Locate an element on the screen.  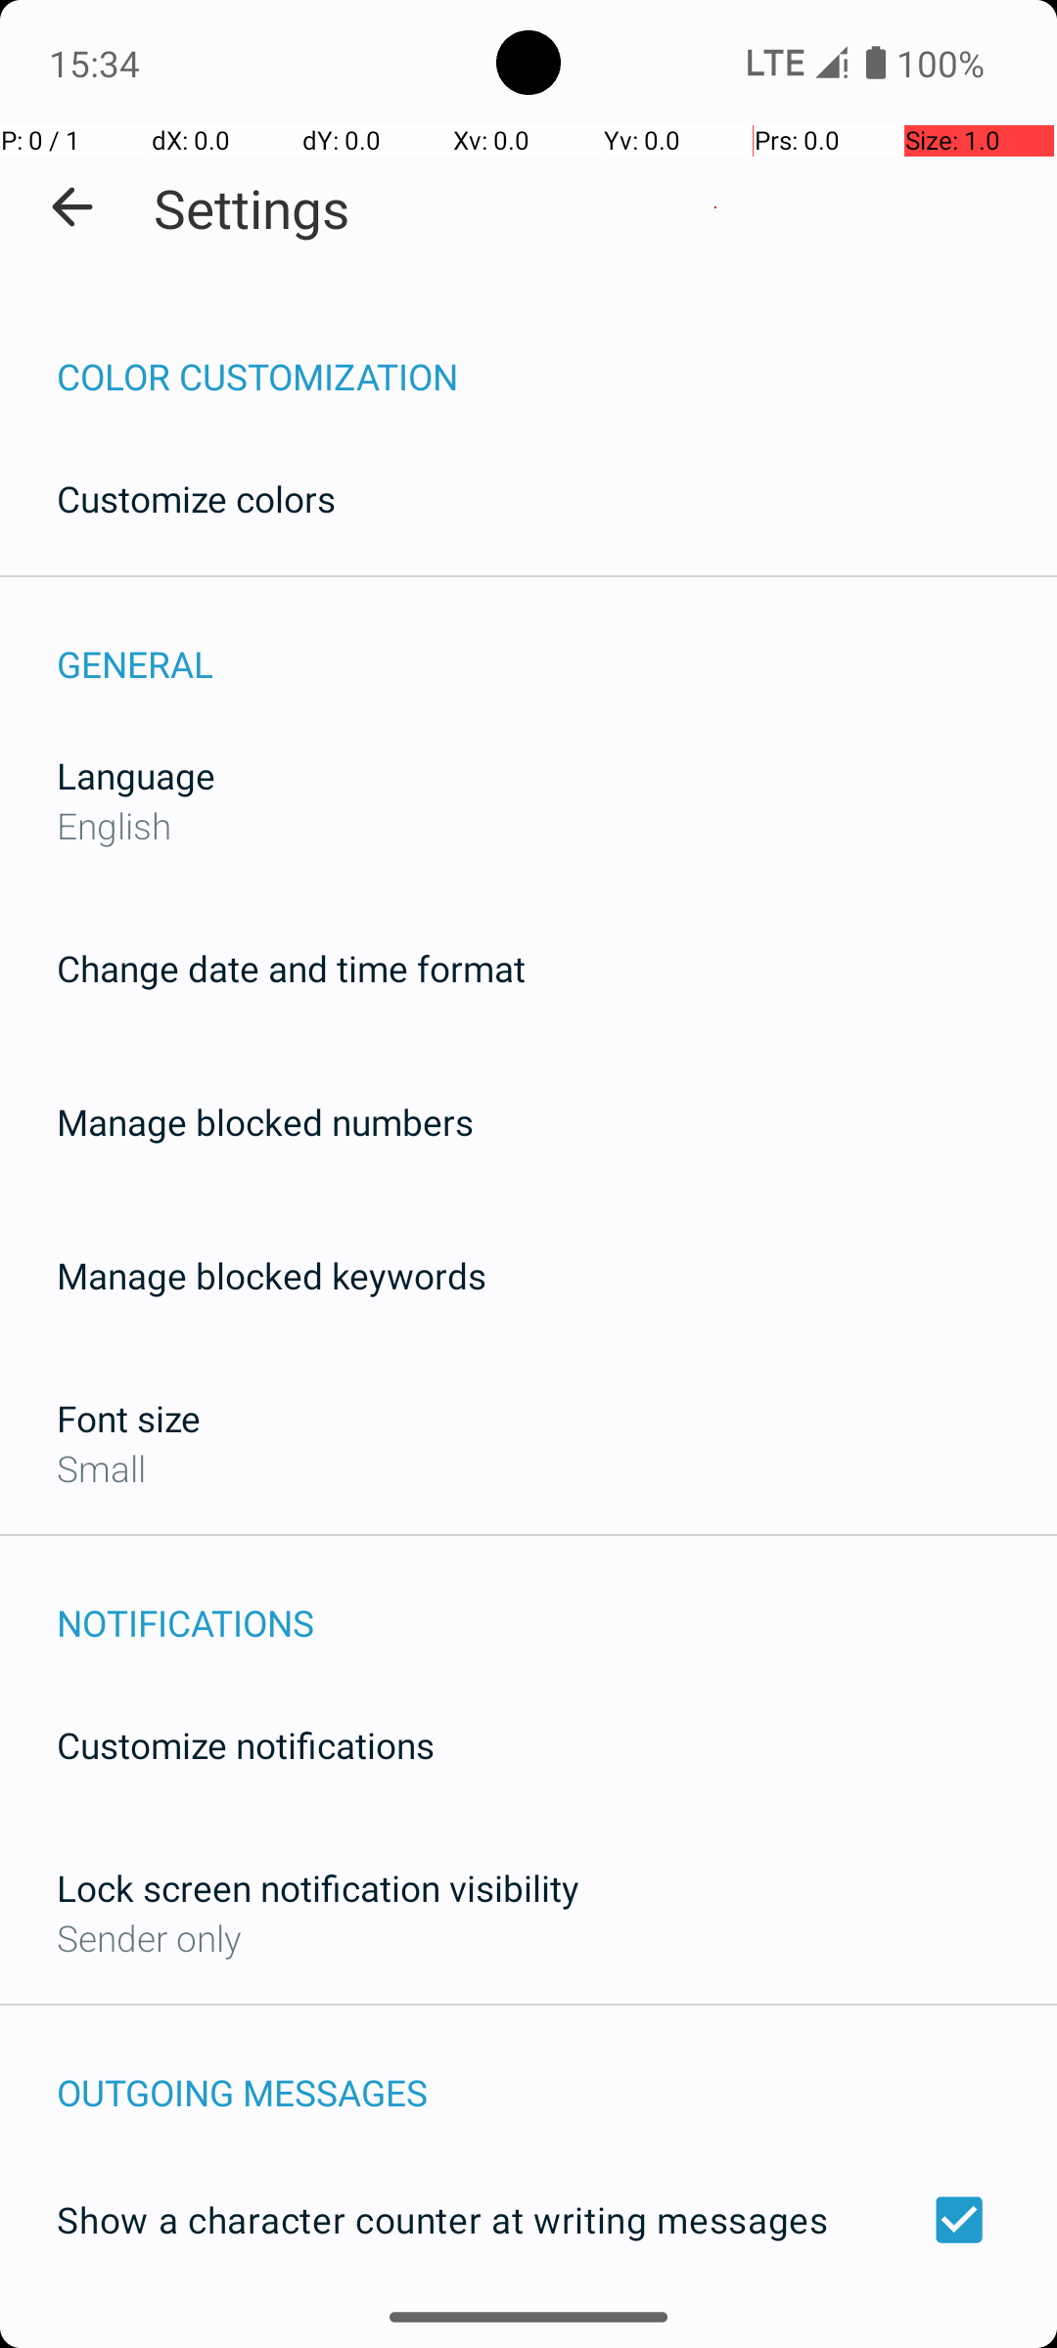
Manage blocked keywords is located at coordinates (272, 1276).